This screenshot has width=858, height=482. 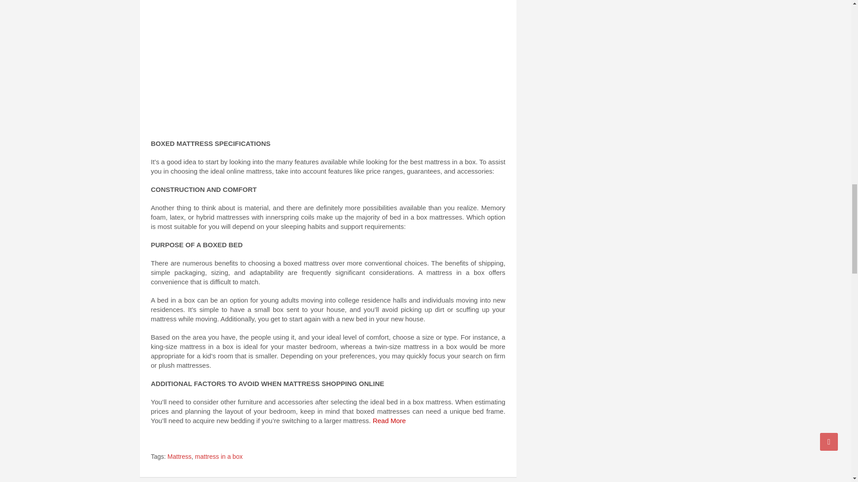 I want to click on Mattress, so click(x=179, y=457).